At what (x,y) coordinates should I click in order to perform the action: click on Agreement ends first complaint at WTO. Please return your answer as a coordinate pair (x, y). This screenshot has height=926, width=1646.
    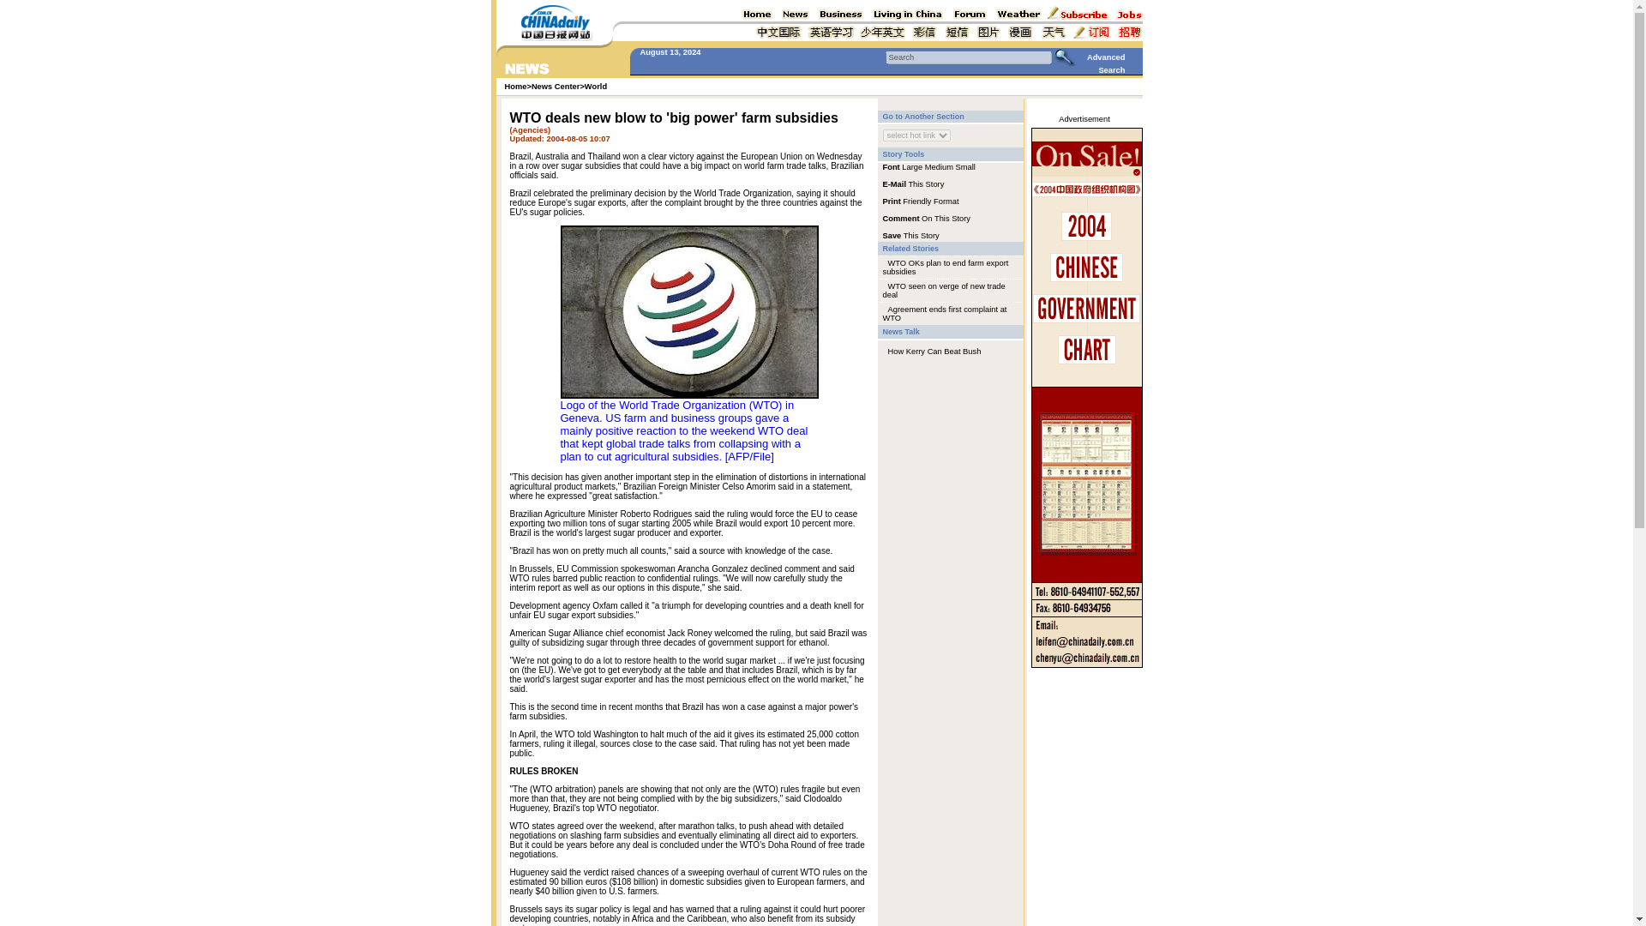
    Looking at the image, I should click on (945, 314).